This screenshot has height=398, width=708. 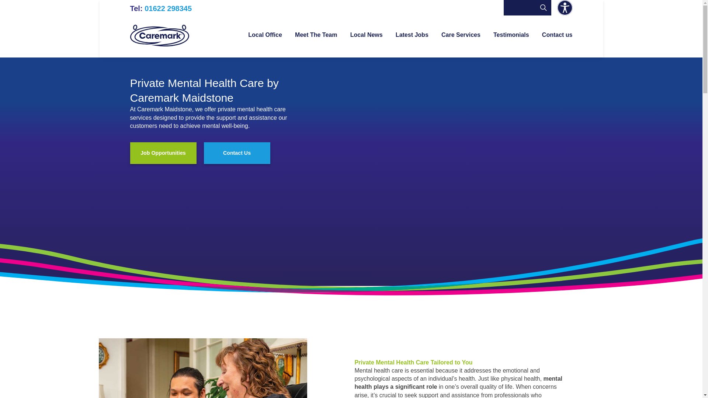 I want to click on Care Services, so click(x=461, y=44).